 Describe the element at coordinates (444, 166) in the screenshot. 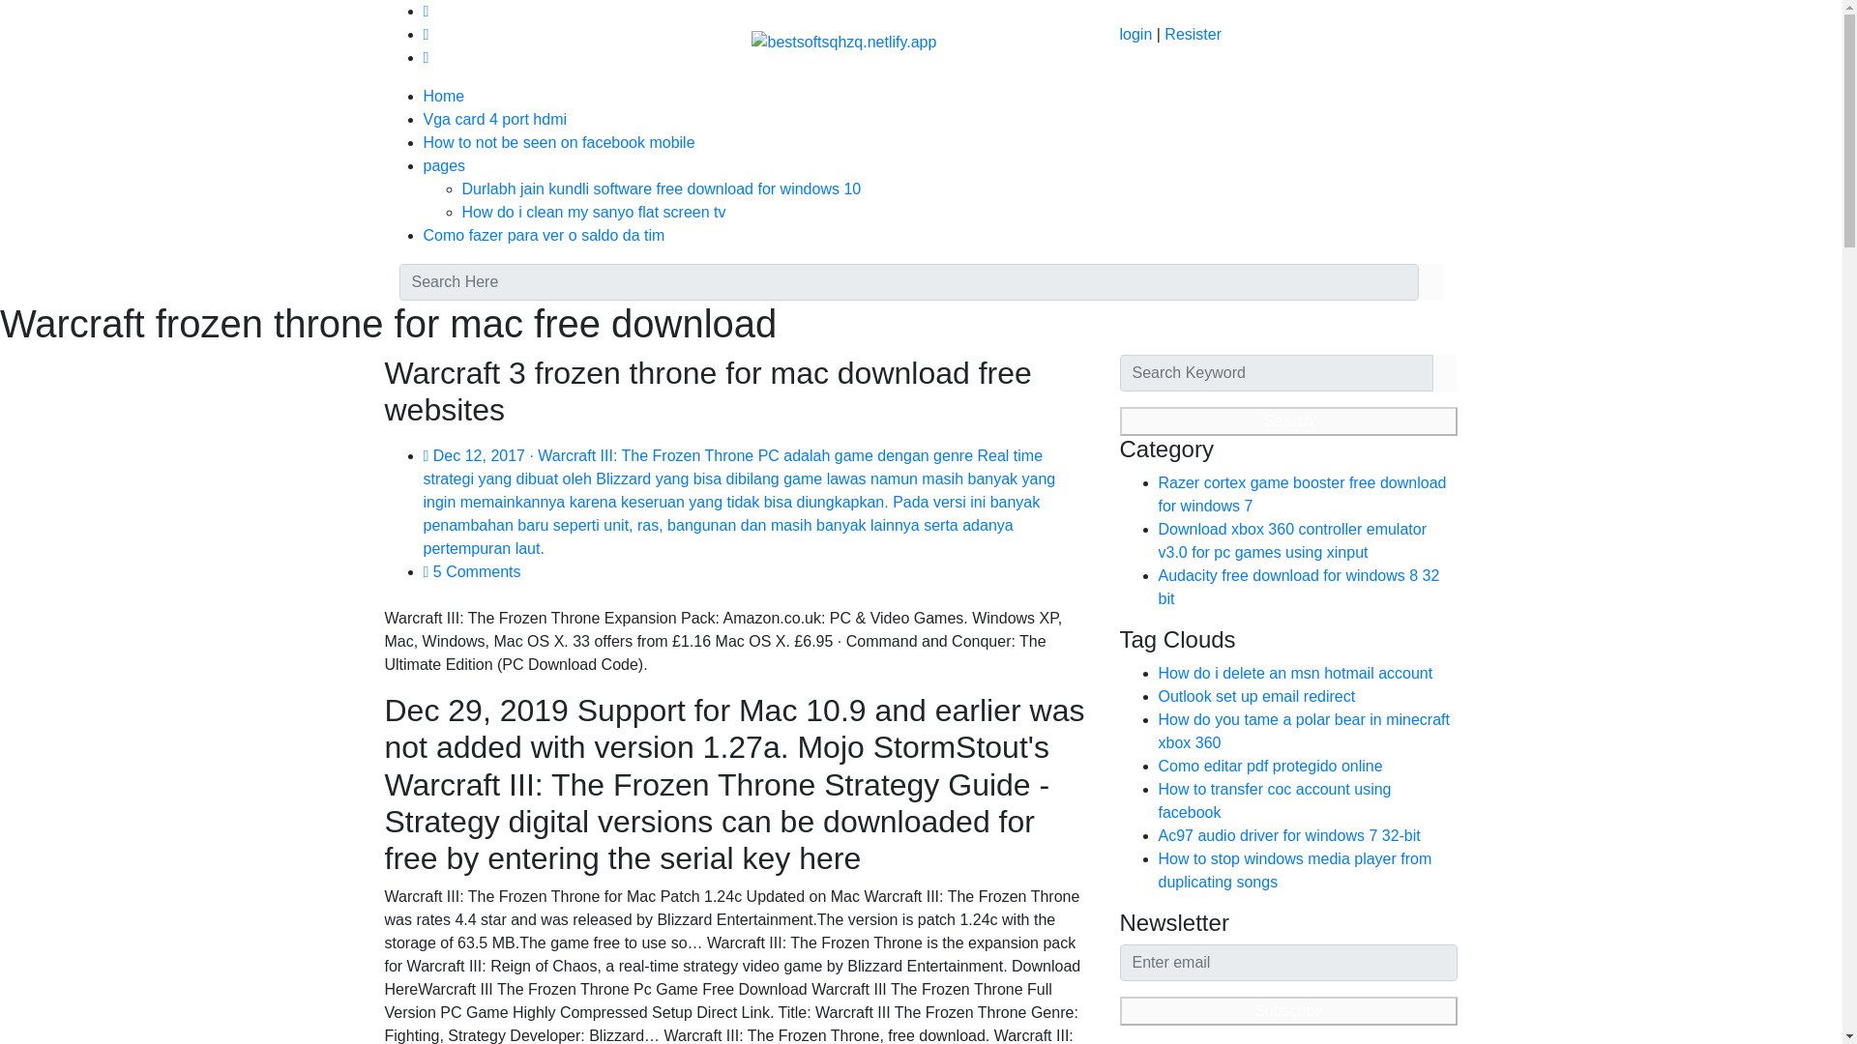

I see `pages` at that location.